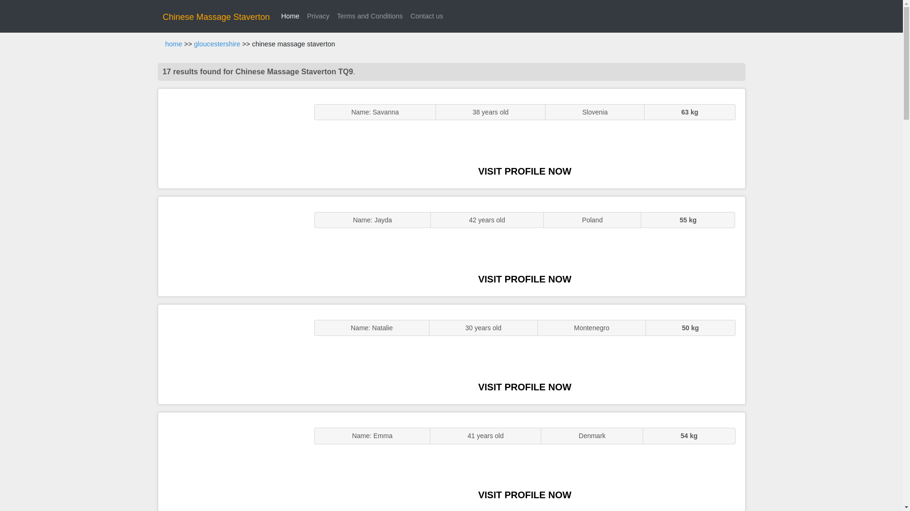 The image size is (910, 511). What do you see at coordinates (173, 44) in the screenshot?
I see `home` at bounding box center [173, 44].